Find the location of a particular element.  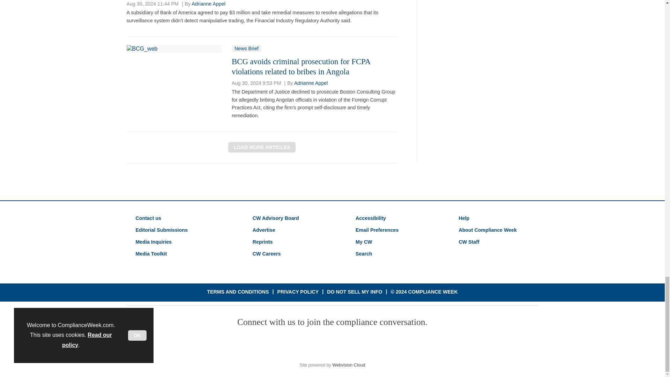

Connect with us on Facebook is located at coordinates (282, 344).